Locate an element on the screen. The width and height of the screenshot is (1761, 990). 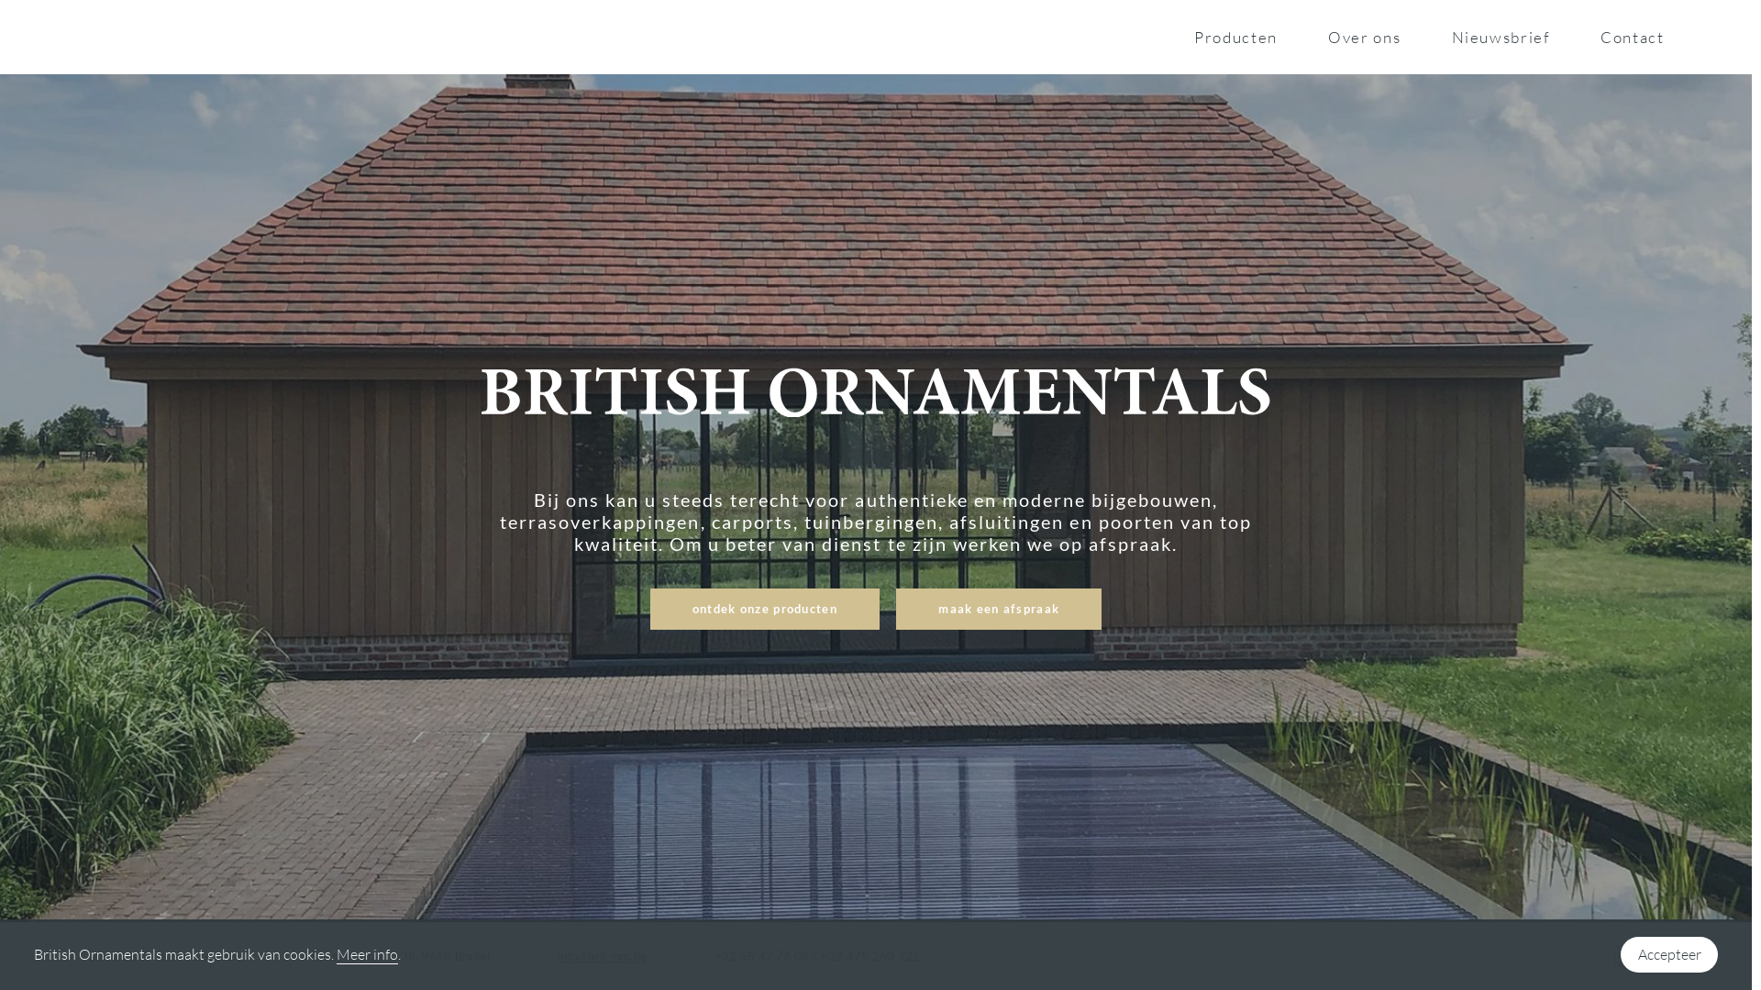
ontdek onze producten is located at coordinates (765, 609).